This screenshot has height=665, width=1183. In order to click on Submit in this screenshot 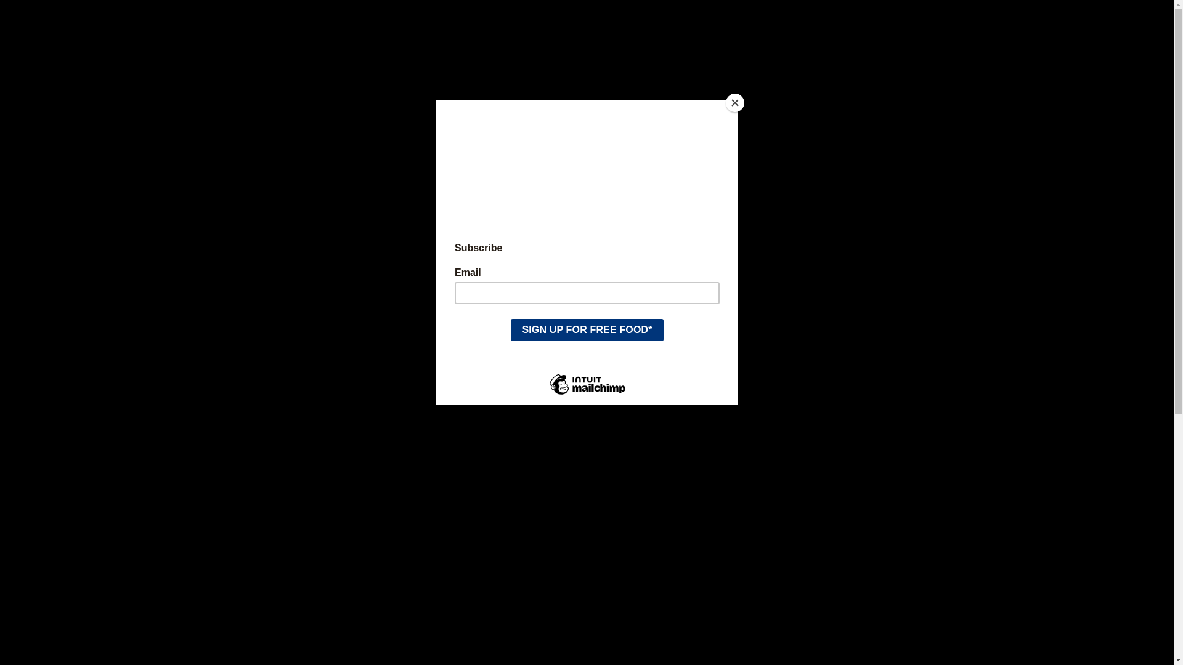, I will do `click(1081, 166)`.